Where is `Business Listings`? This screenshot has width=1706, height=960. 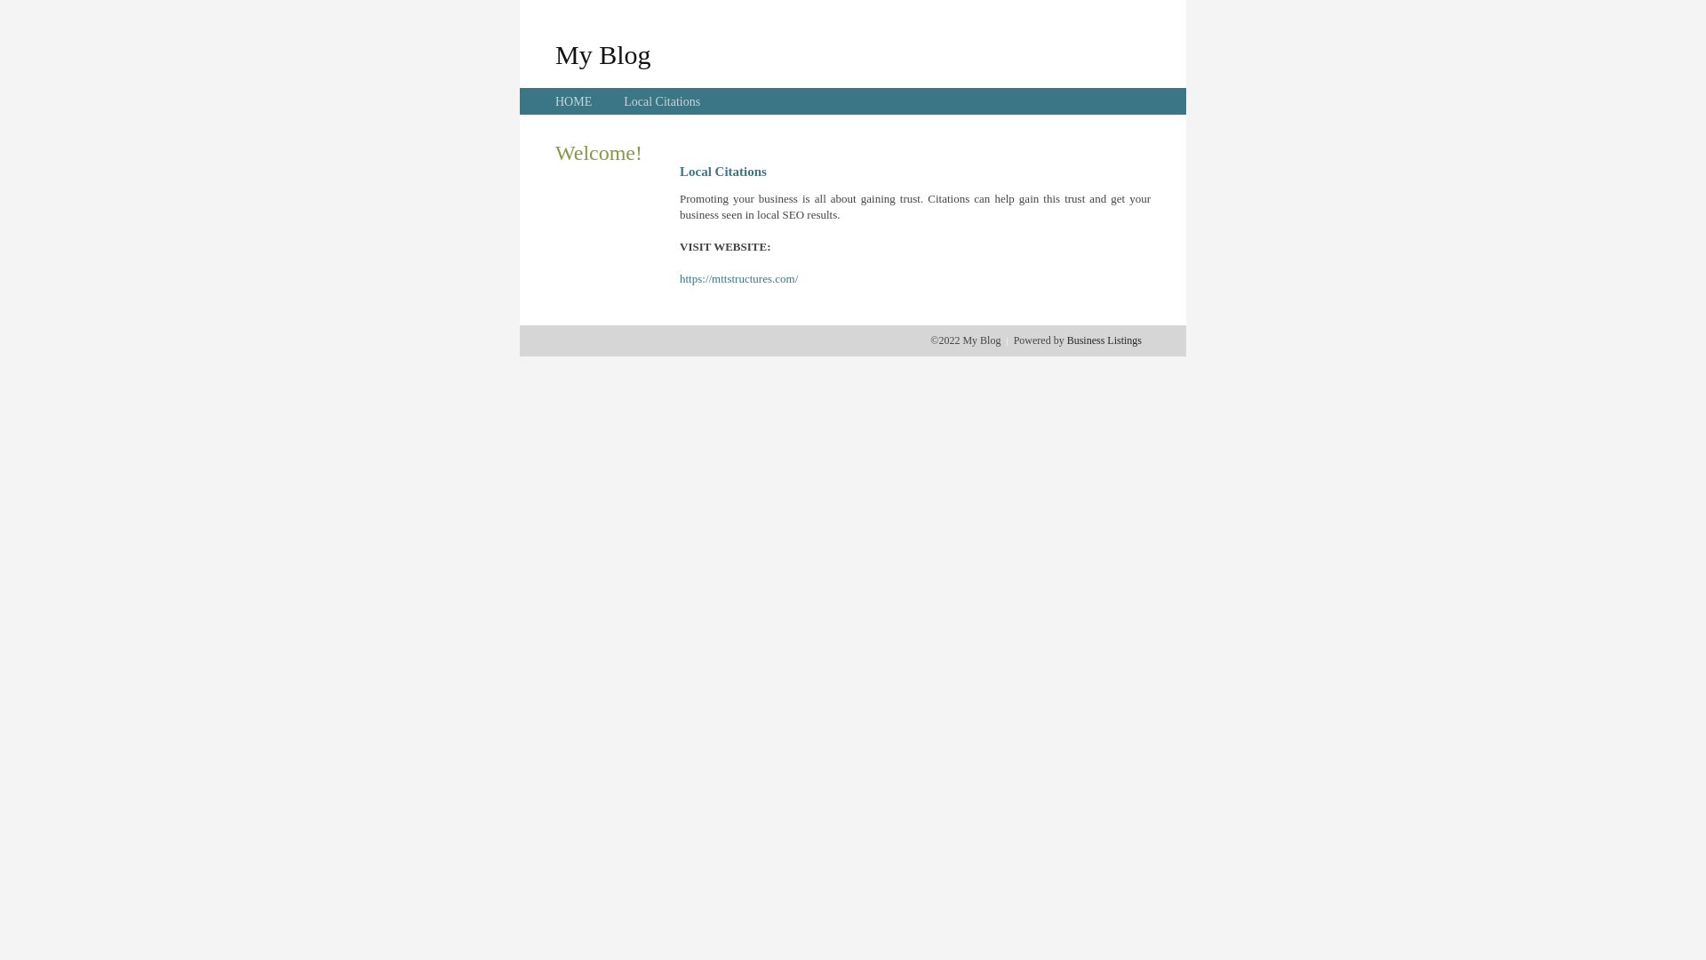 Business Listings is located at coordinates (1104, 340).